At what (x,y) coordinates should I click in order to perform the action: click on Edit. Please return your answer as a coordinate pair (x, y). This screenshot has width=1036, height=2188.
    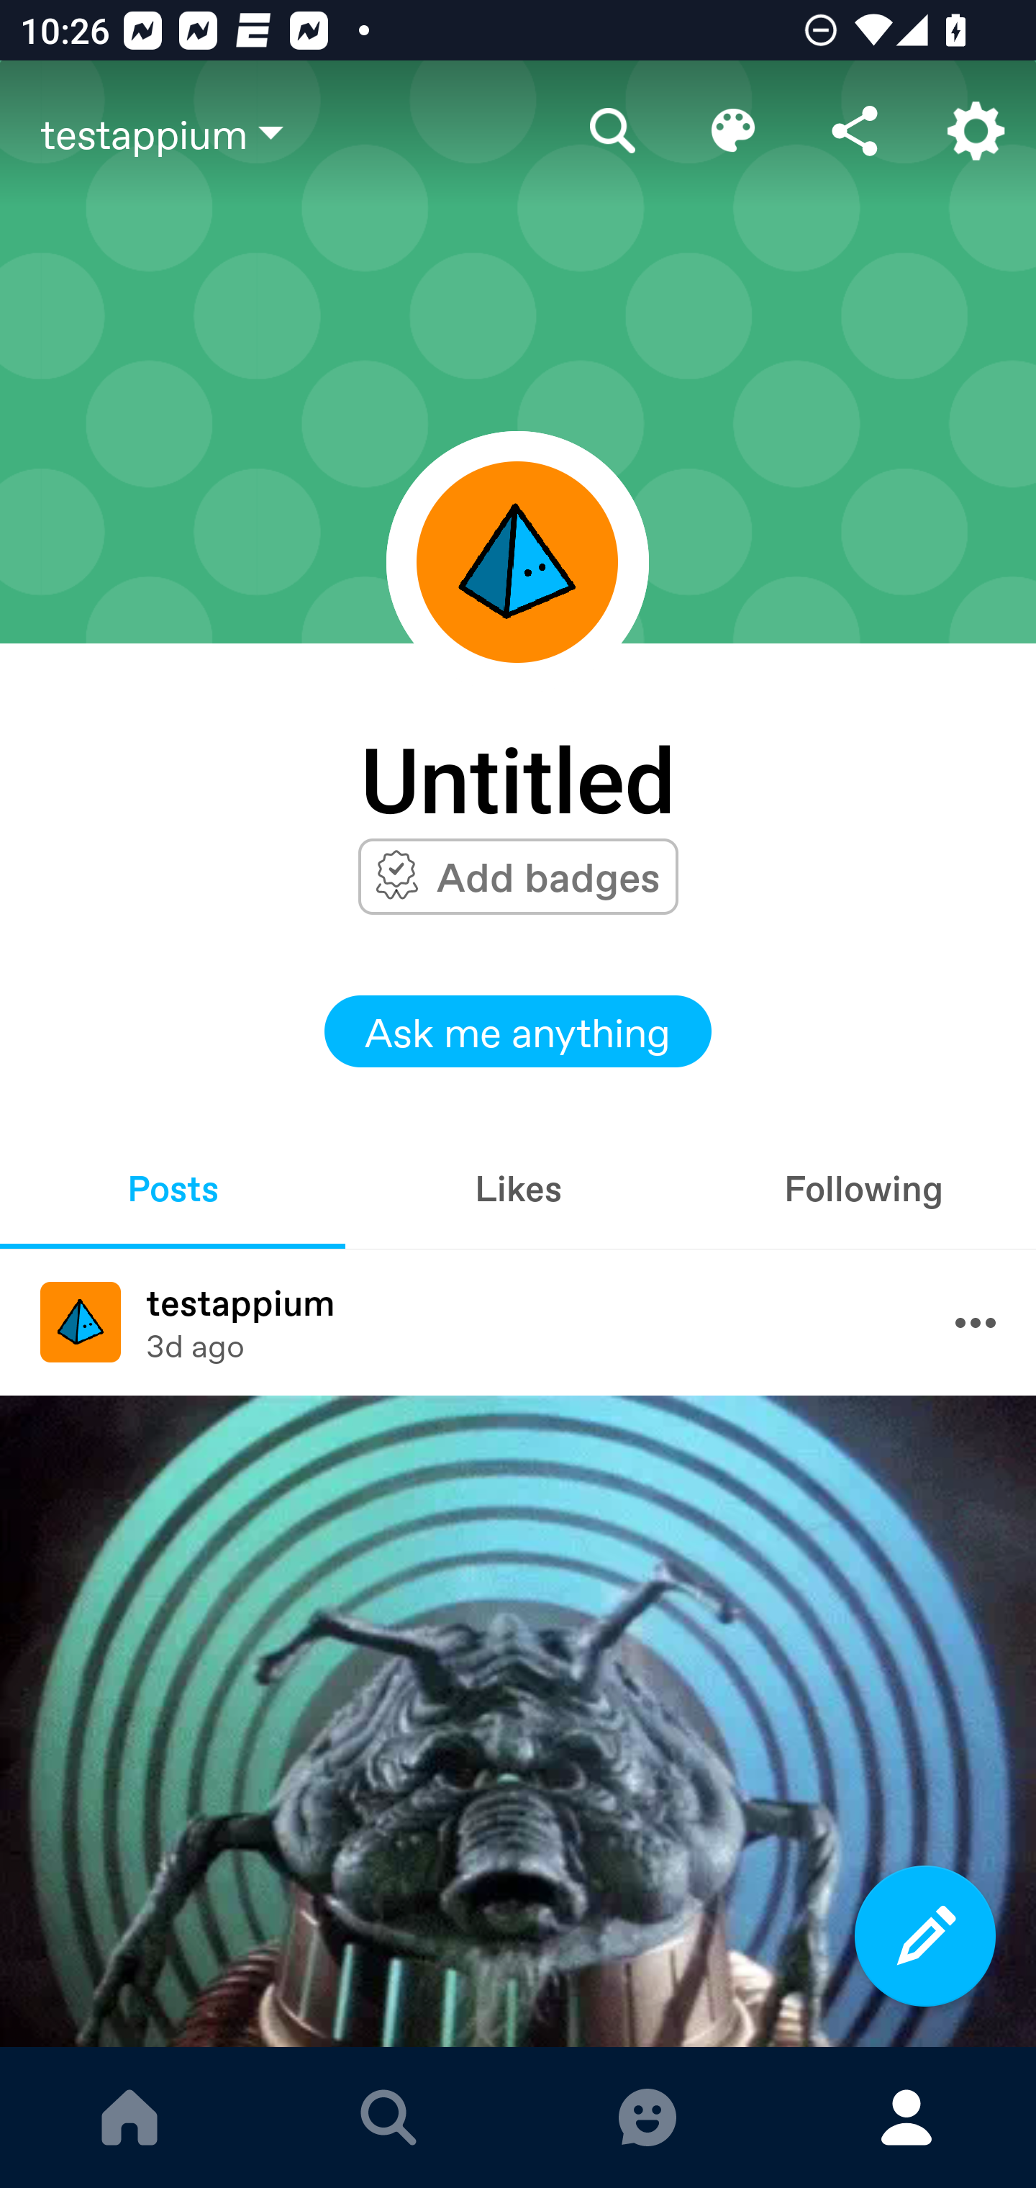
    Looking at the image, I should click on (734, 131).